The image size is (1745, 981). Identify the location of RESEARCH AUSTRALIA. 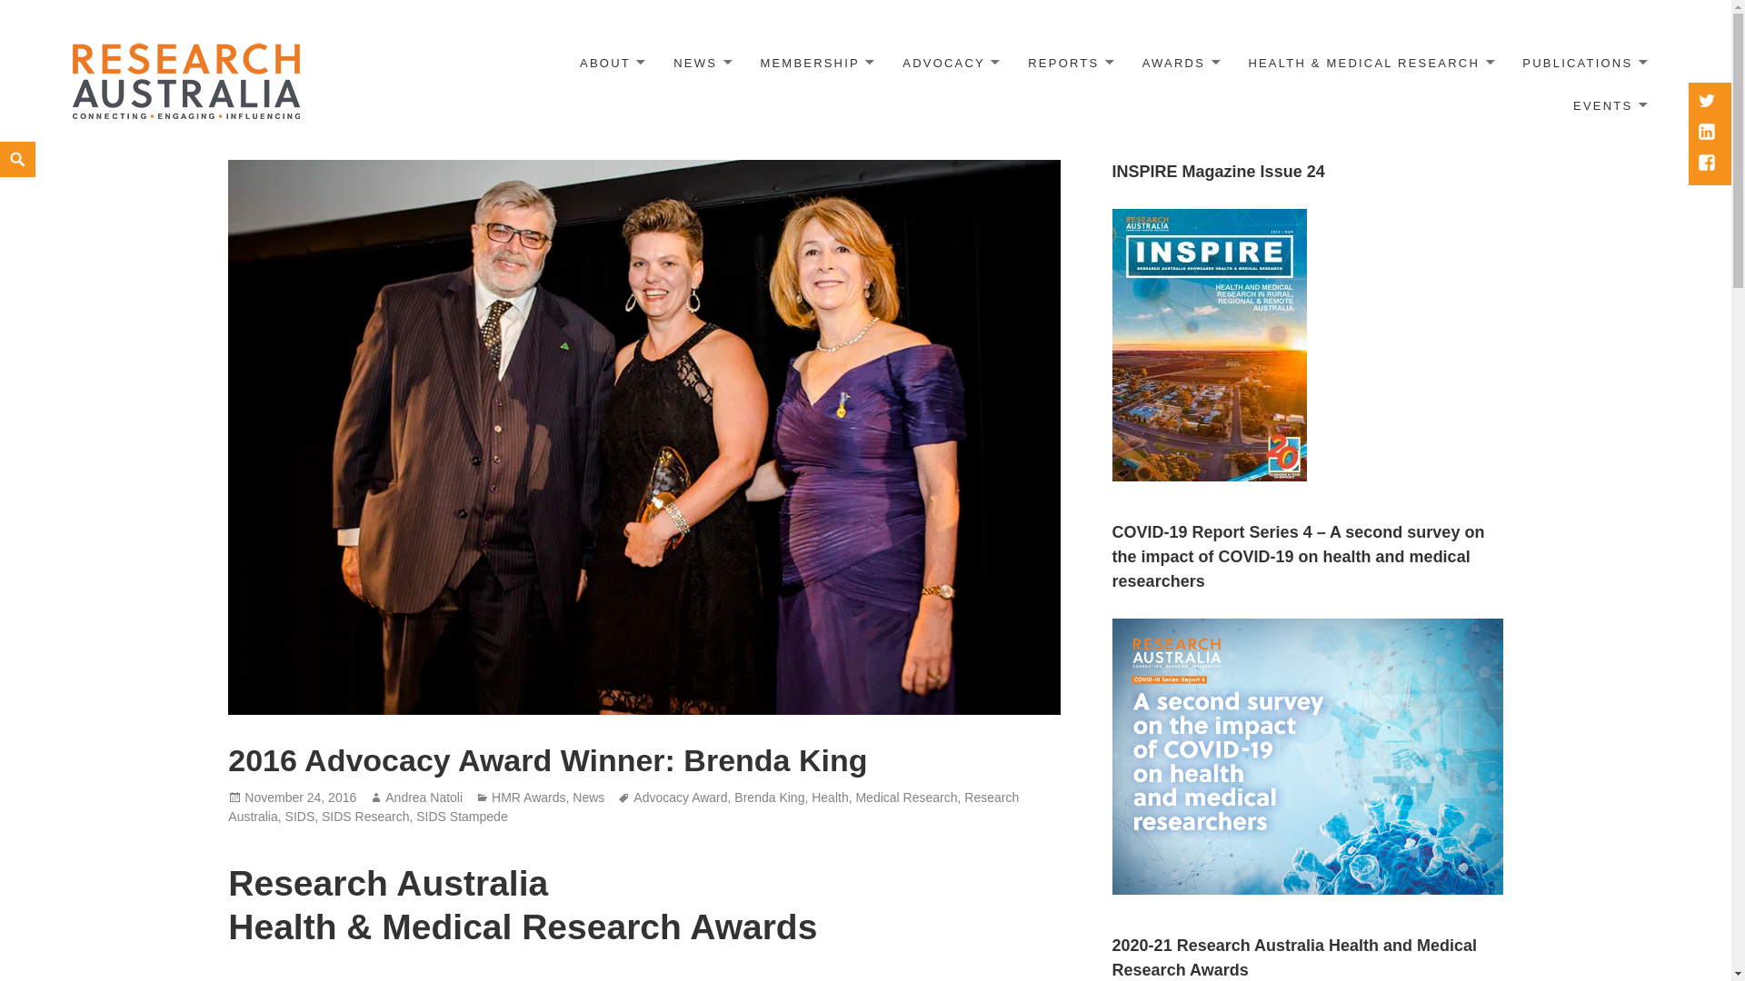
(186, 79).